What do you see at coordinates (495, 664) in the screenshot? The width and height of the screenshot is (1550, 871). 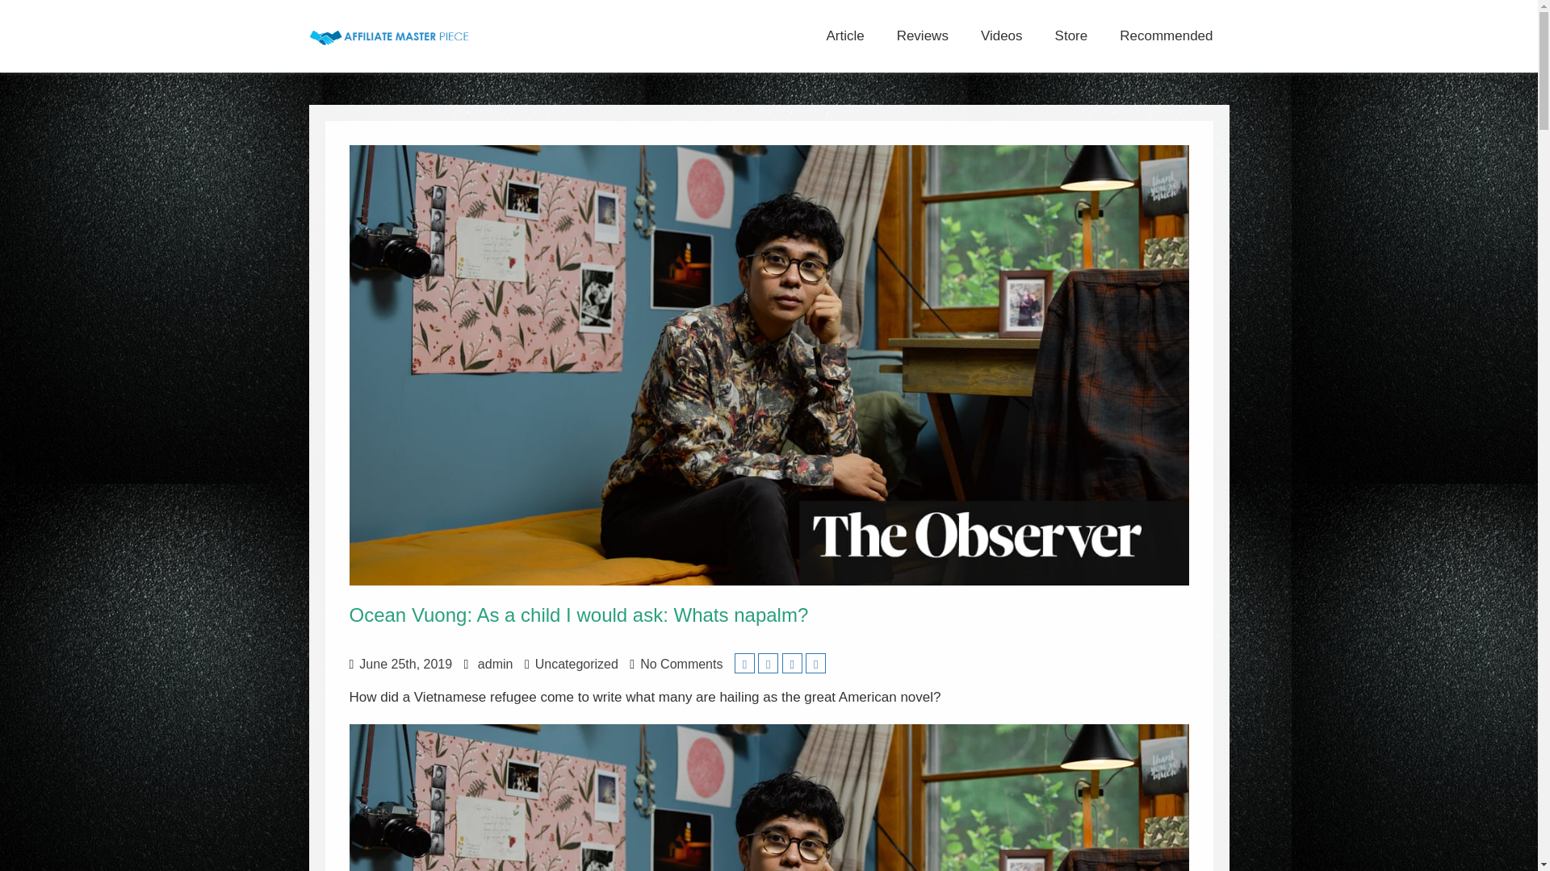 I see `Posts by admin` at bounding box center [495, 664].